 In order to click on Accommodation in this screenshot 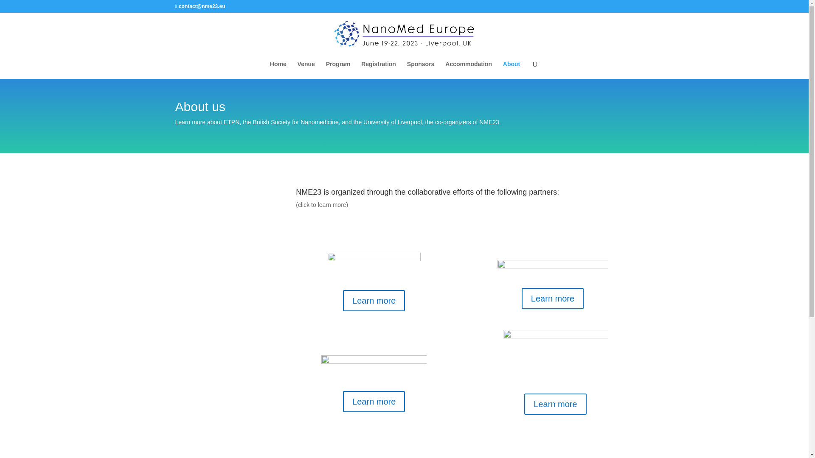, I will do `click(469, 70)`.